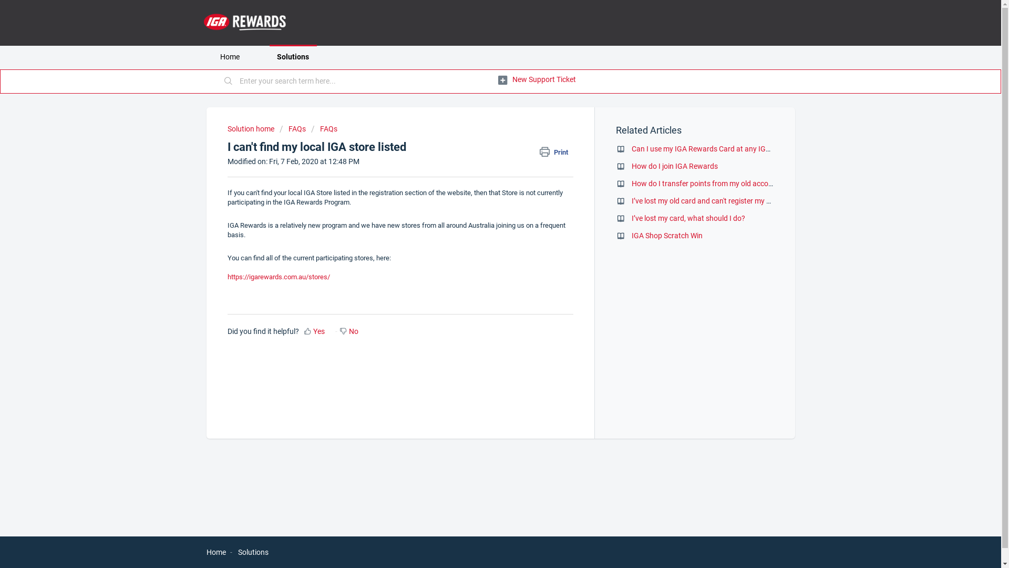 This screenshot has height=568, width=1009. What do you see at coordinates (251, 129) in the screenshot?
I see `Solution home` at bounding box center [251, 129].